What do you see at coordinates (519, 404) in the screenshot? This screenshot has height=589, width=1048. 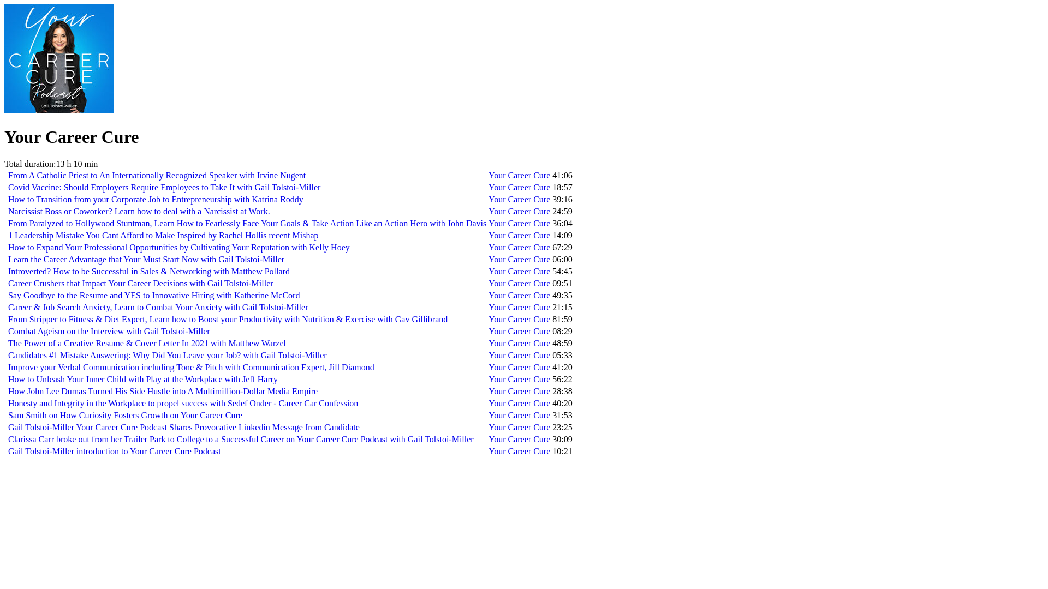 I see `Your Career Cure` at bounding box center [519, 404].